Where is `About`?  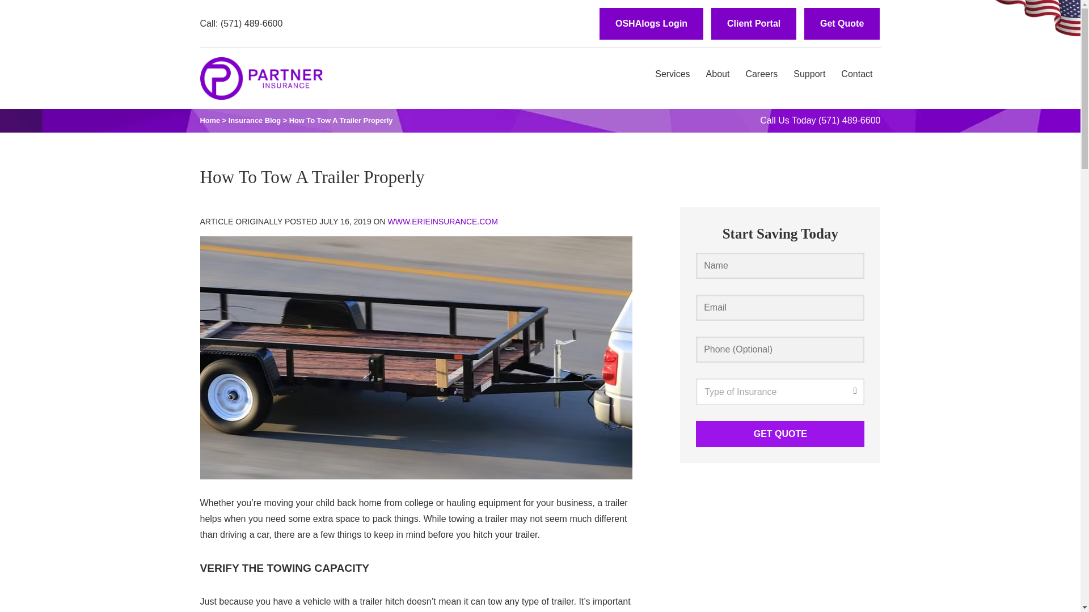 About is located at coordinates (718, 74).